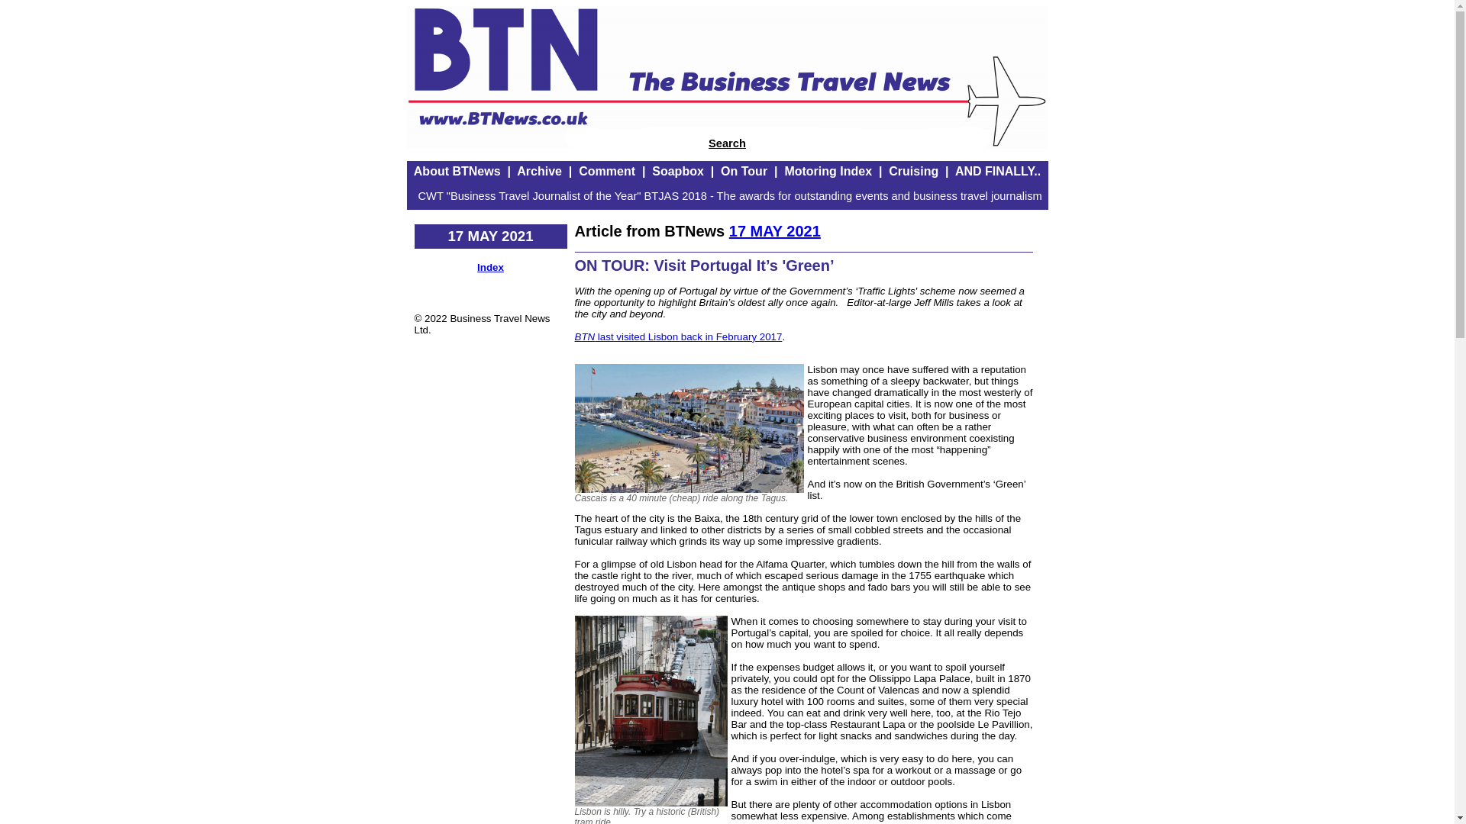  Describe the element at coordinates (678, 171) in the screenshot. I see `Soapbox` at that location.